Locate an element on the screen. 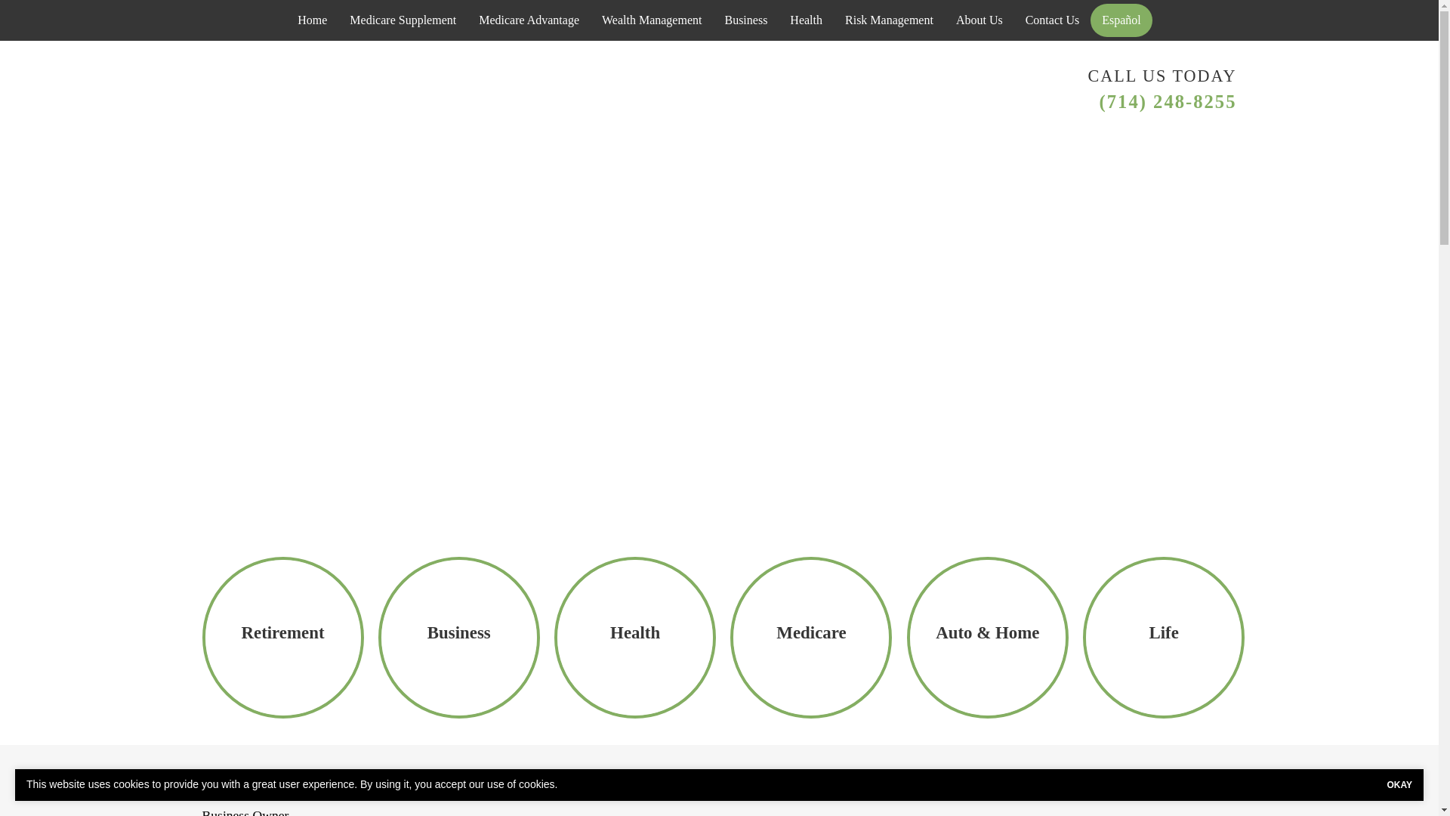 The height and width of the screenshot is (816, 1450). Home is located at coordinates (311, 20).